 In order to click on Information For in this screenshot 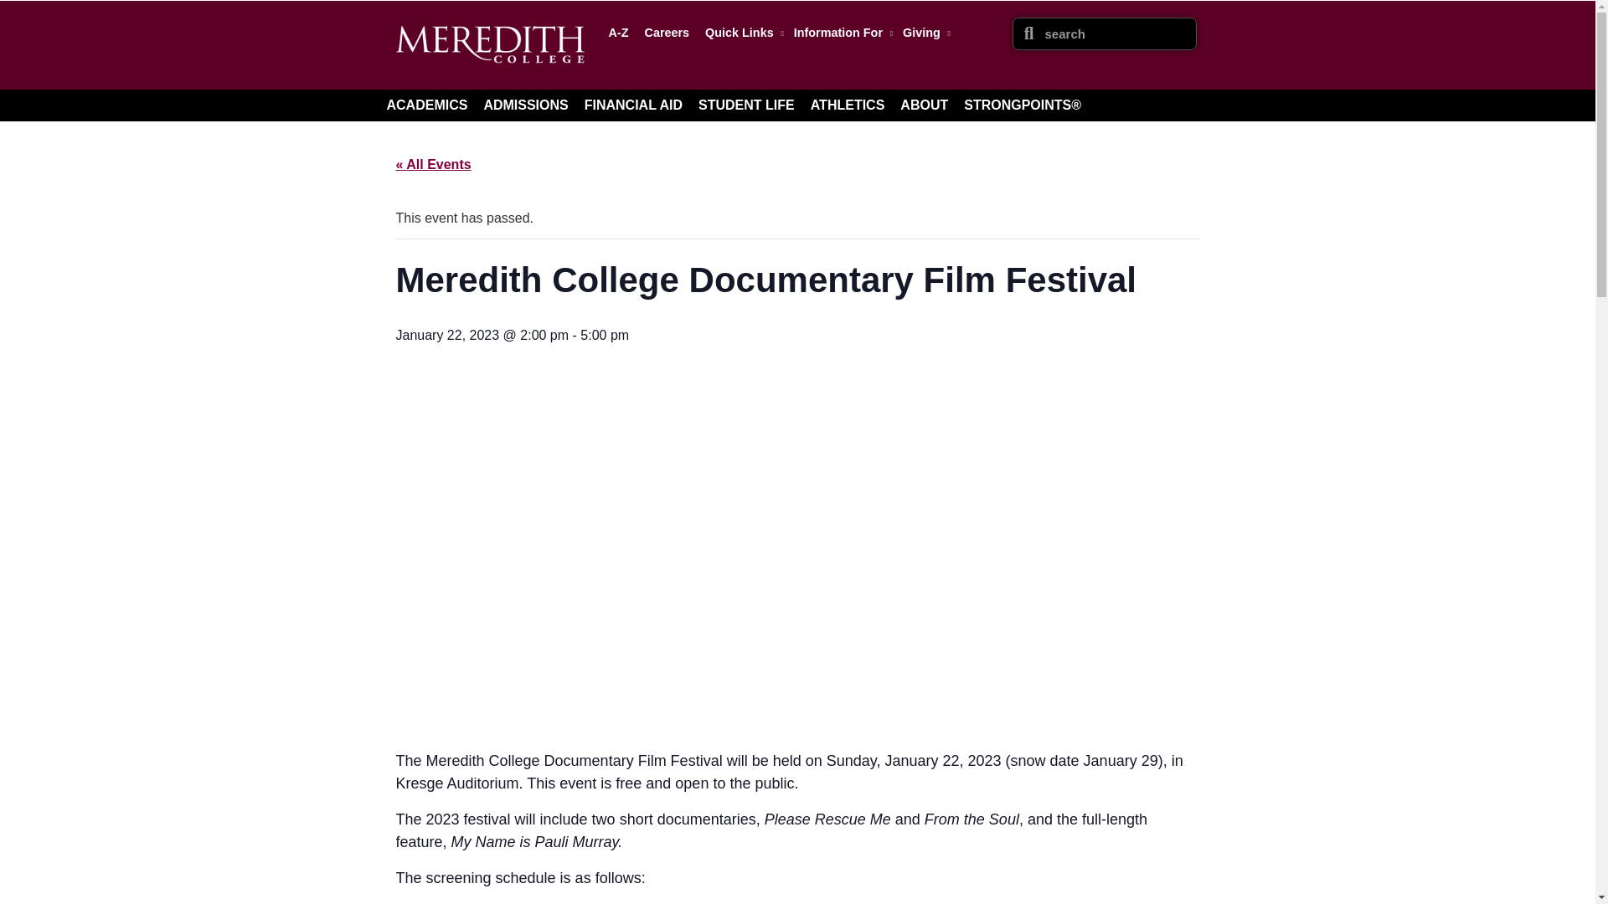, I will do `click(841, 32)`.